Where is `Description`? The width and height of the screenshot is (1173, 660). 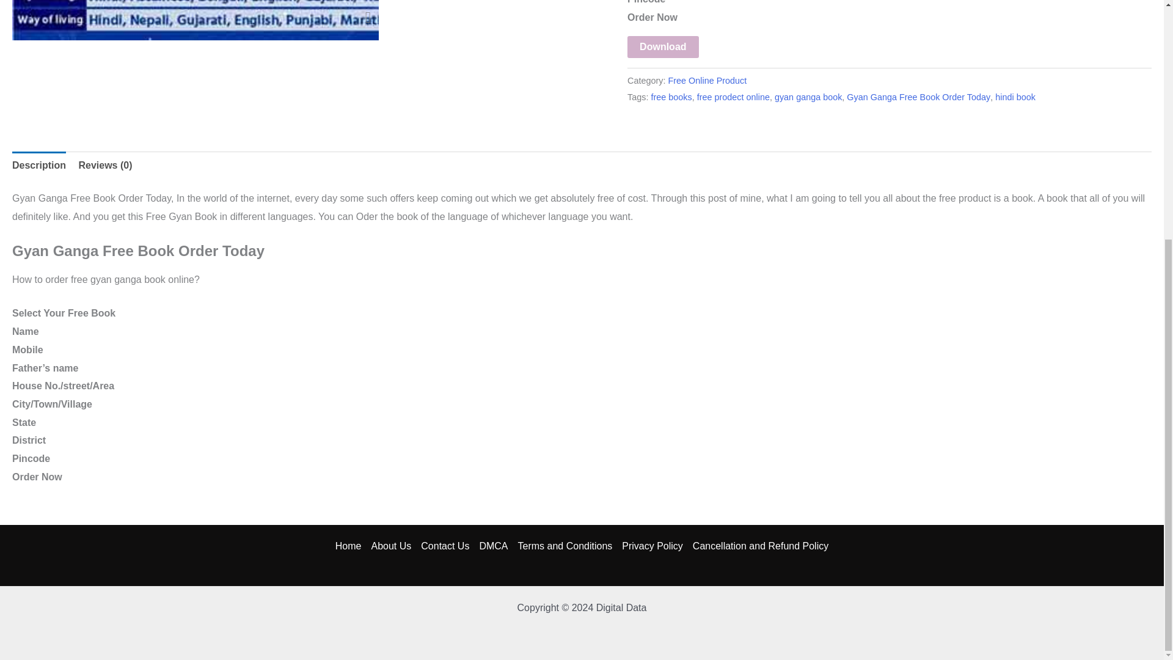 Description is located at coordinates (38, 165).